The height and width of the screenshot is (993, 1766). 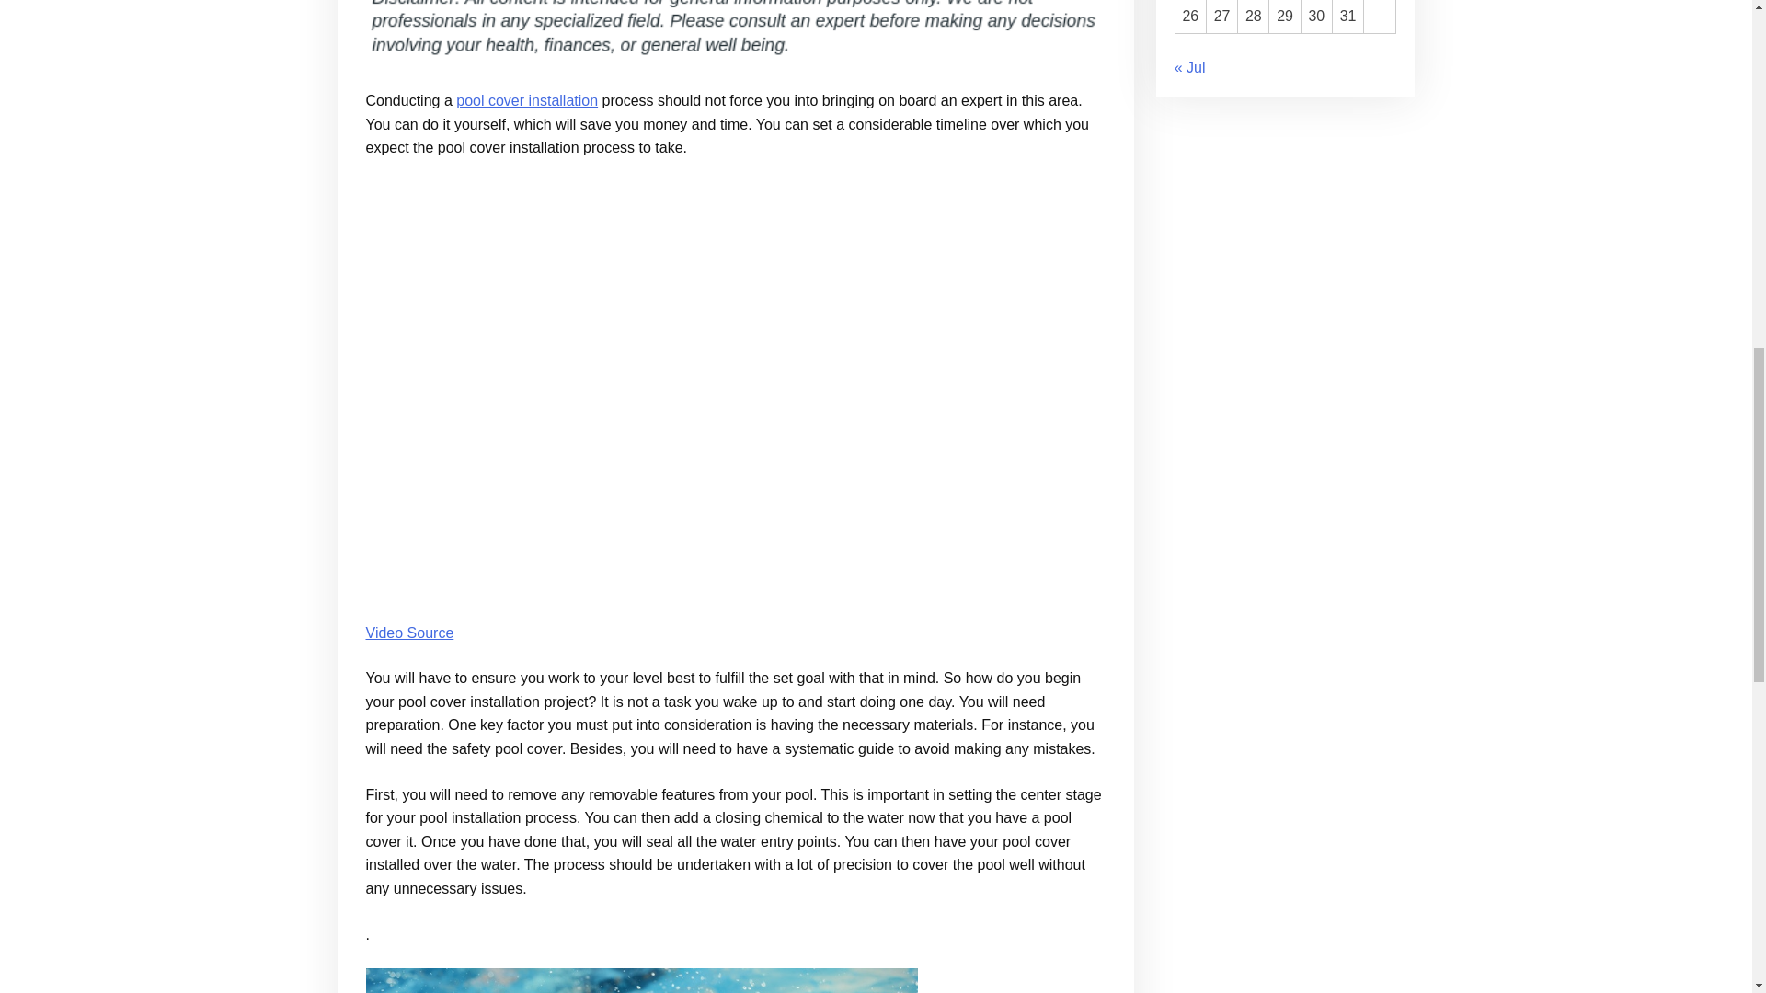 I want to click on pool cover installation, so click(x=526, y=100).